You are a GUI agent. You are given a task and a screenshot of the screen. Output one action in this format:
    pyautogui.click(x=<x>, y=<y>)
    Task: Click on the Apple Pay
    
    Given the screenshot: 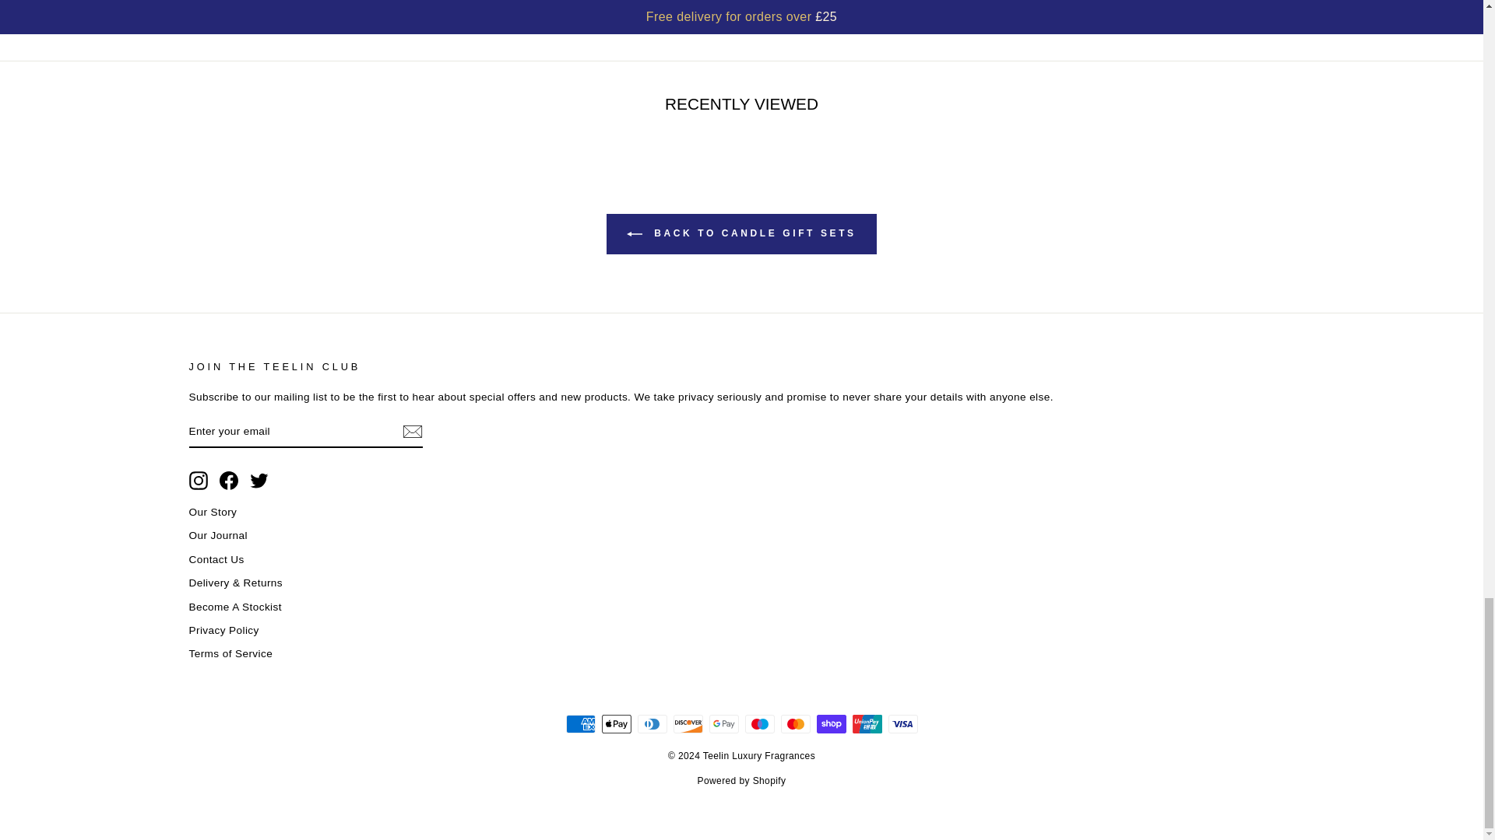 What is the action you would take?
    pyautogui.click(x=615, y=723)
    